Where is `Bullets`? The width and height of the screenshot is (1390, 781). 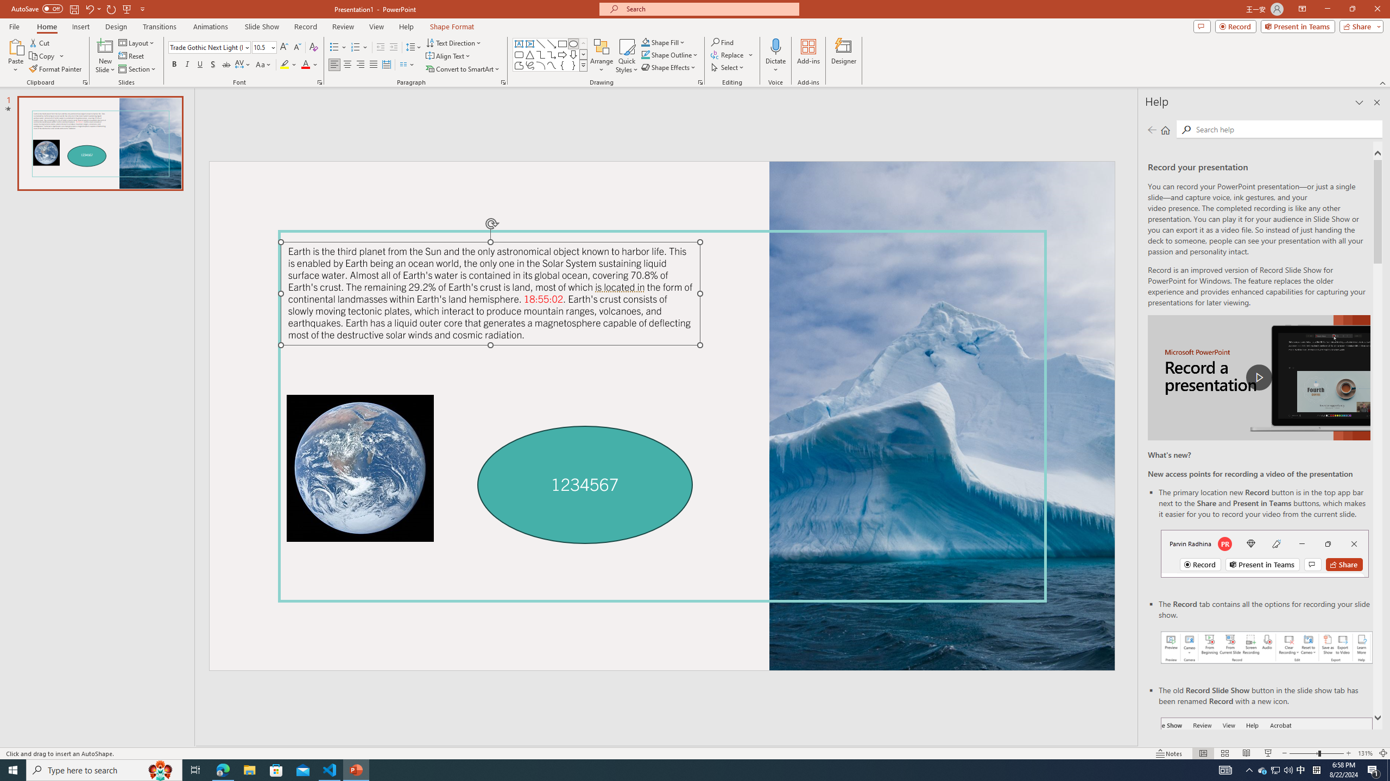
Bullets is located at coordinates (338, 48).